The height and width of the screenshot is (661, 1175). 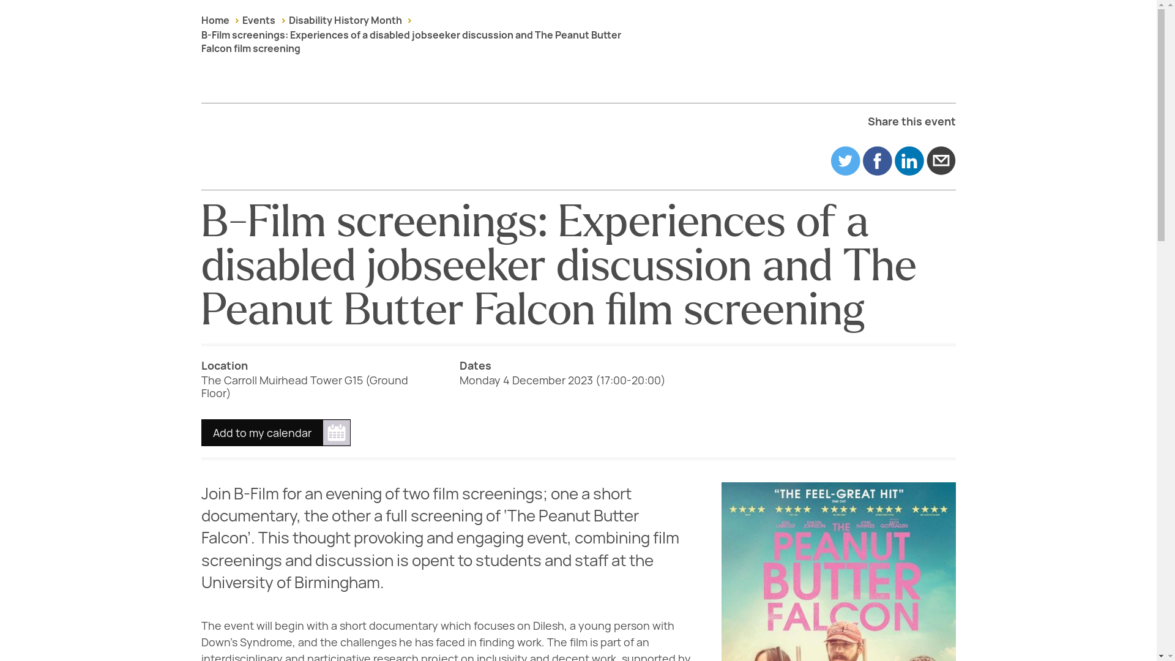 I want to click on Share on linkedin, so click(x=909, y=160).